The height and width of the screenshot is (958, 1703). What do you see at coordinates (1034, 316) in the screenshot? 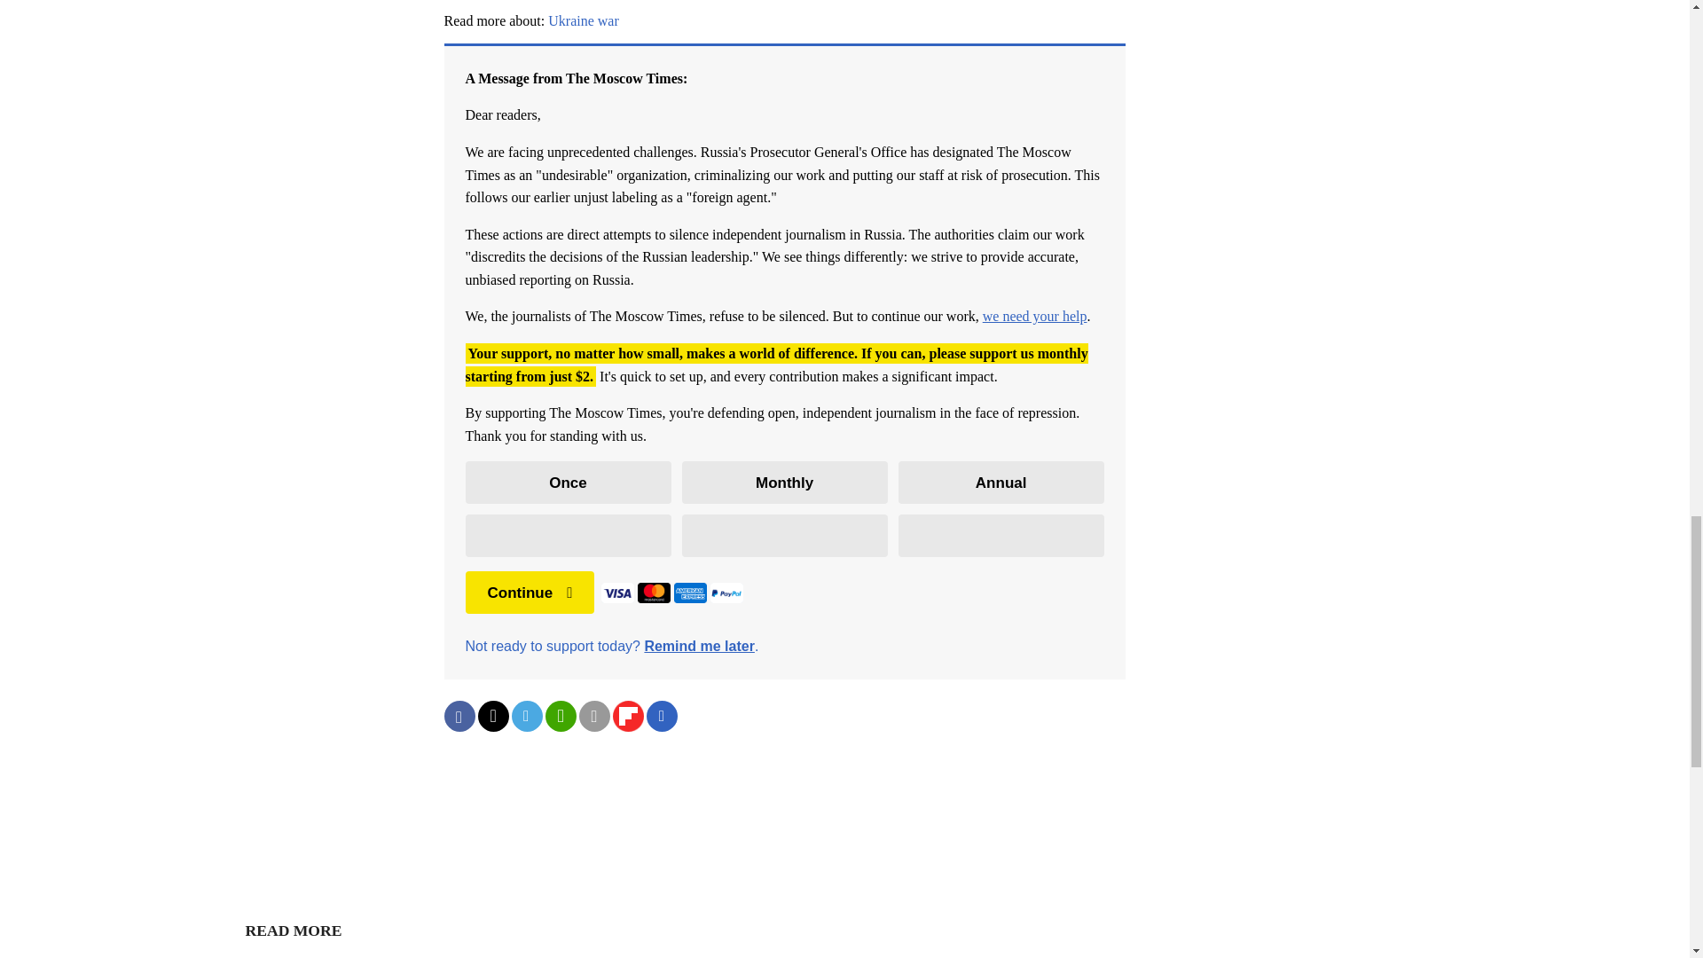
I see `we need your help` at bounding box center [1034, 316].